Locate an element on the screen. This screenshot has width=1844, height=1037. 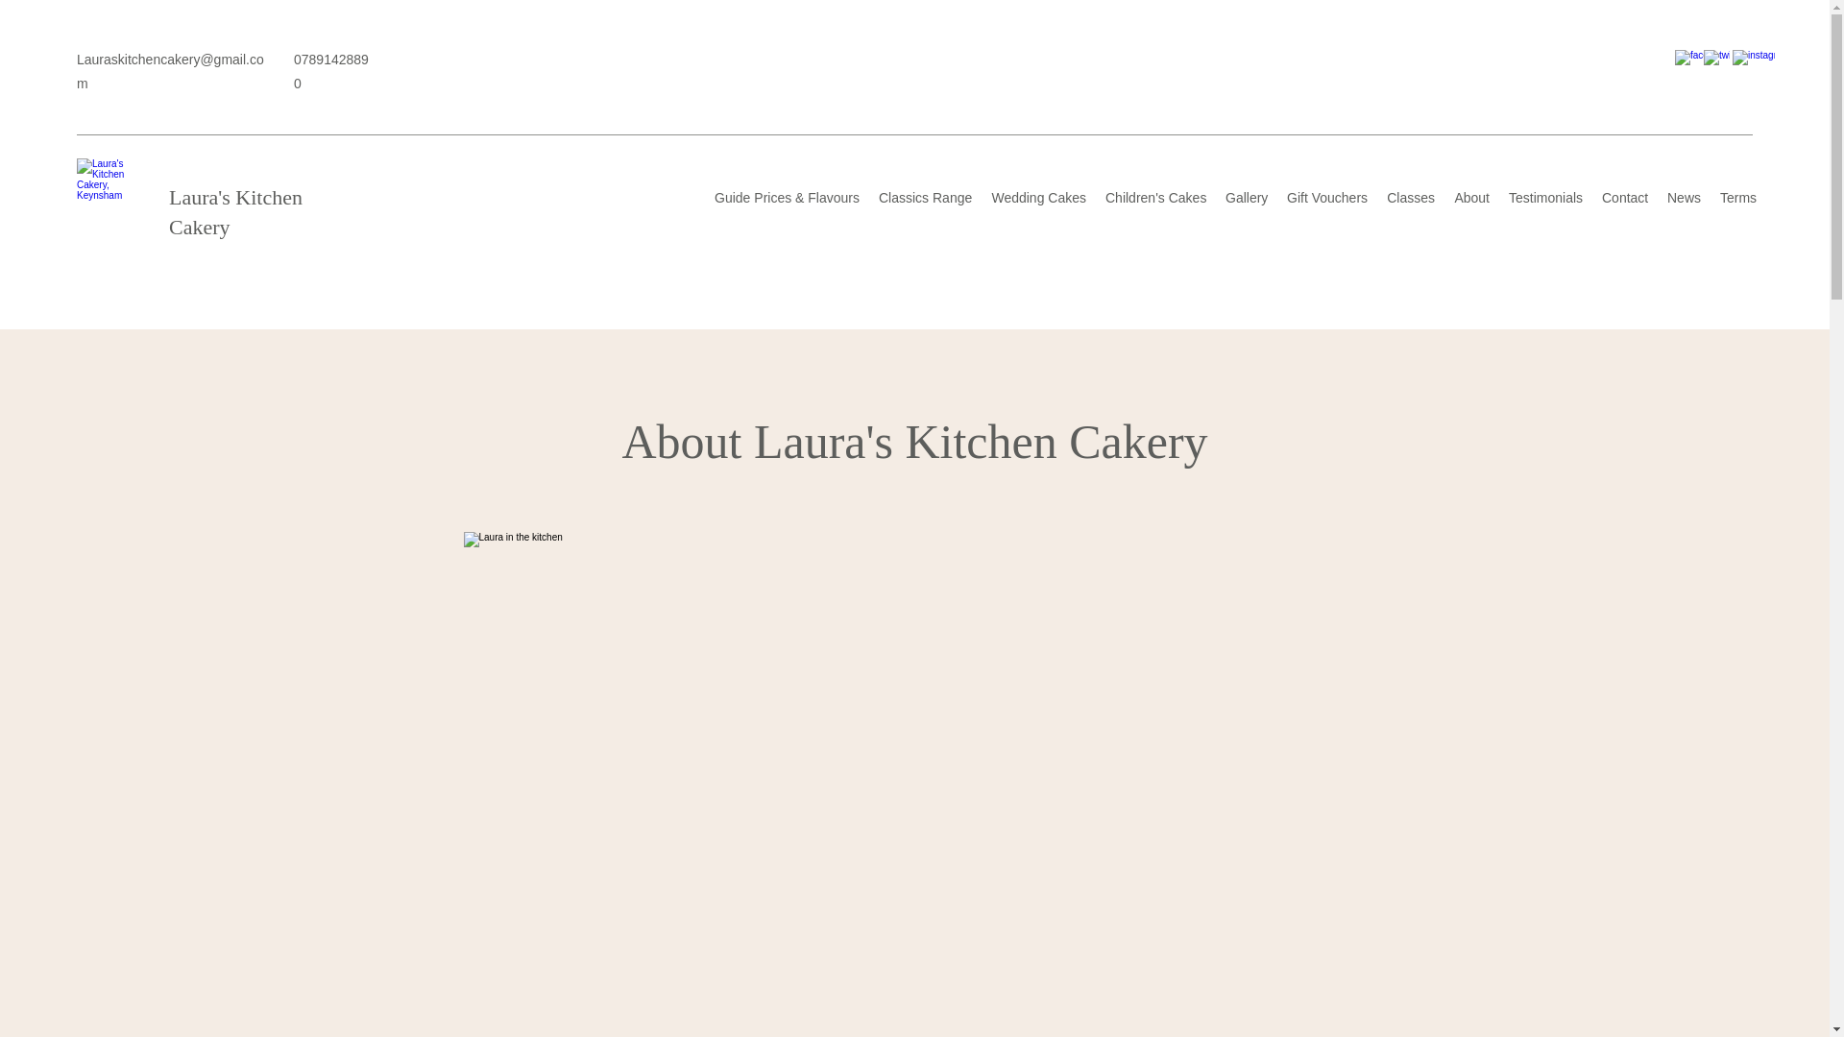
Classics Range is located at coordinates (924, 198).